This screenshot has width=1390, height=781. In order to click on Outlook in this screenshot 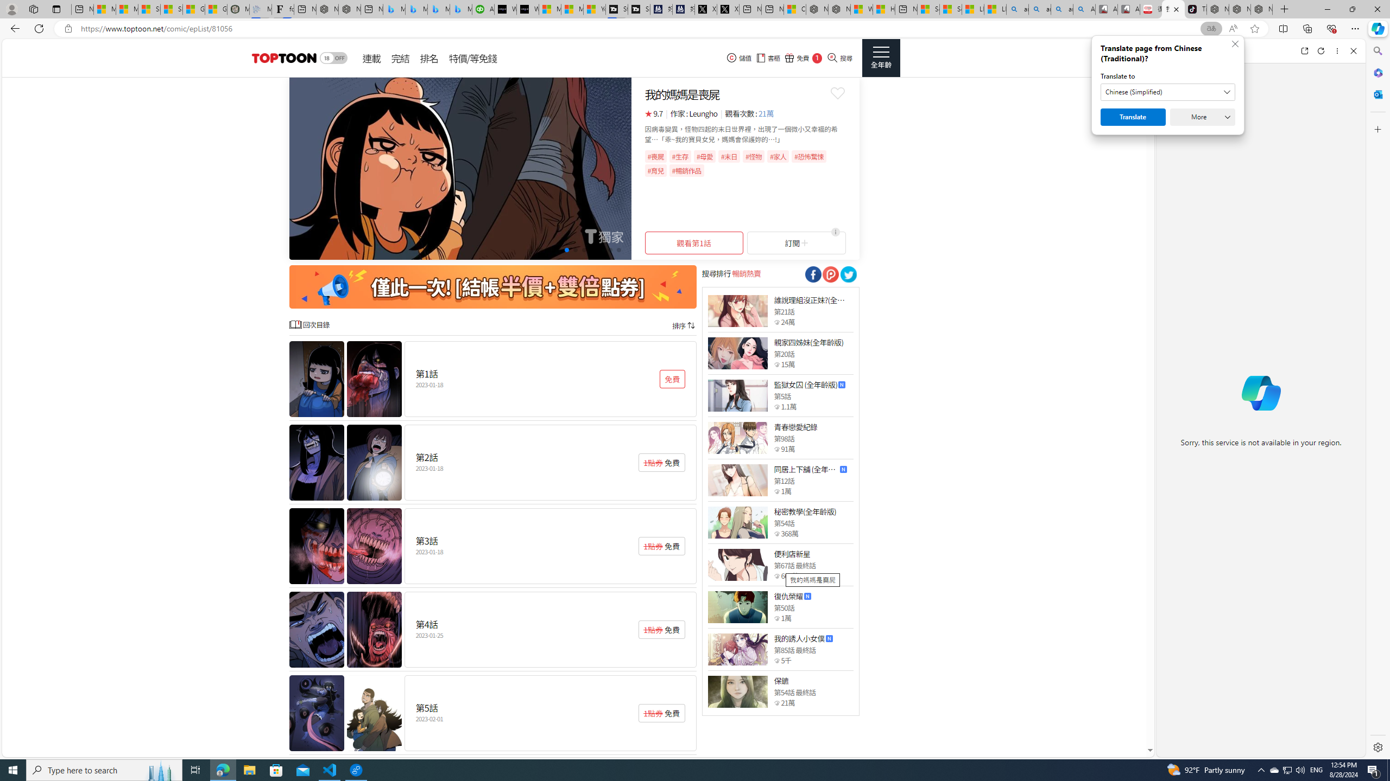, I will do `click(1377, 94)`.